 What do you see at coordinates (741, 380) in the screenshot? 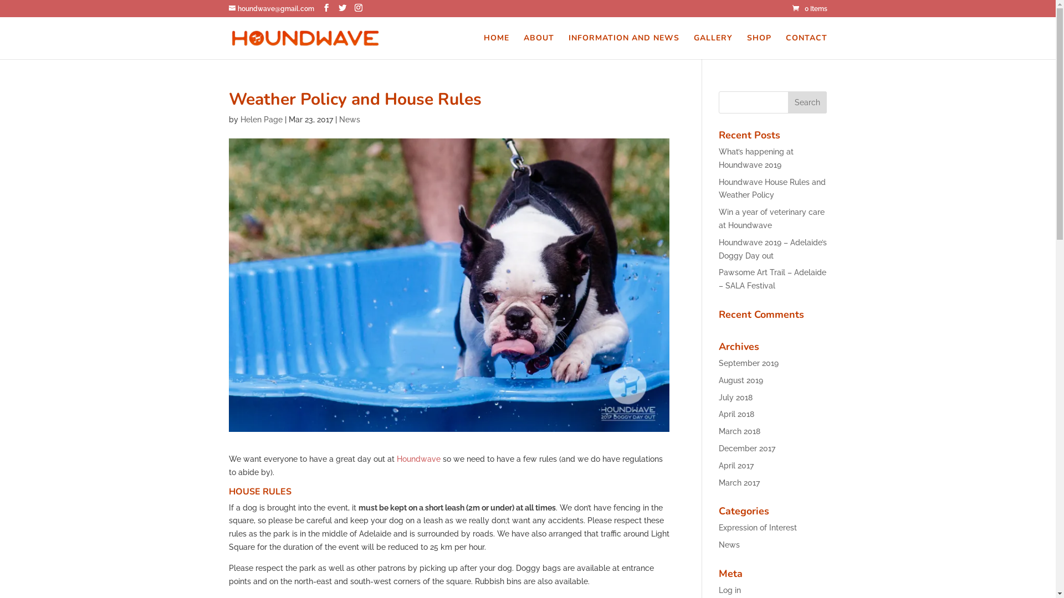
I see `August 2019` at bounding box center [741, 380].